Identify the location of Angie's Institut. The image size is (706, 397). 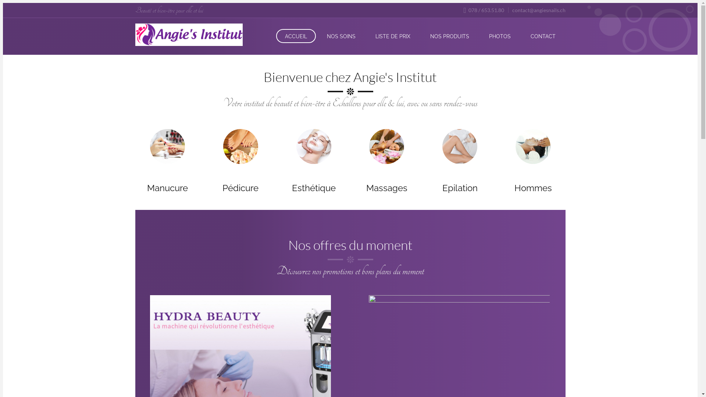
(189, 35).